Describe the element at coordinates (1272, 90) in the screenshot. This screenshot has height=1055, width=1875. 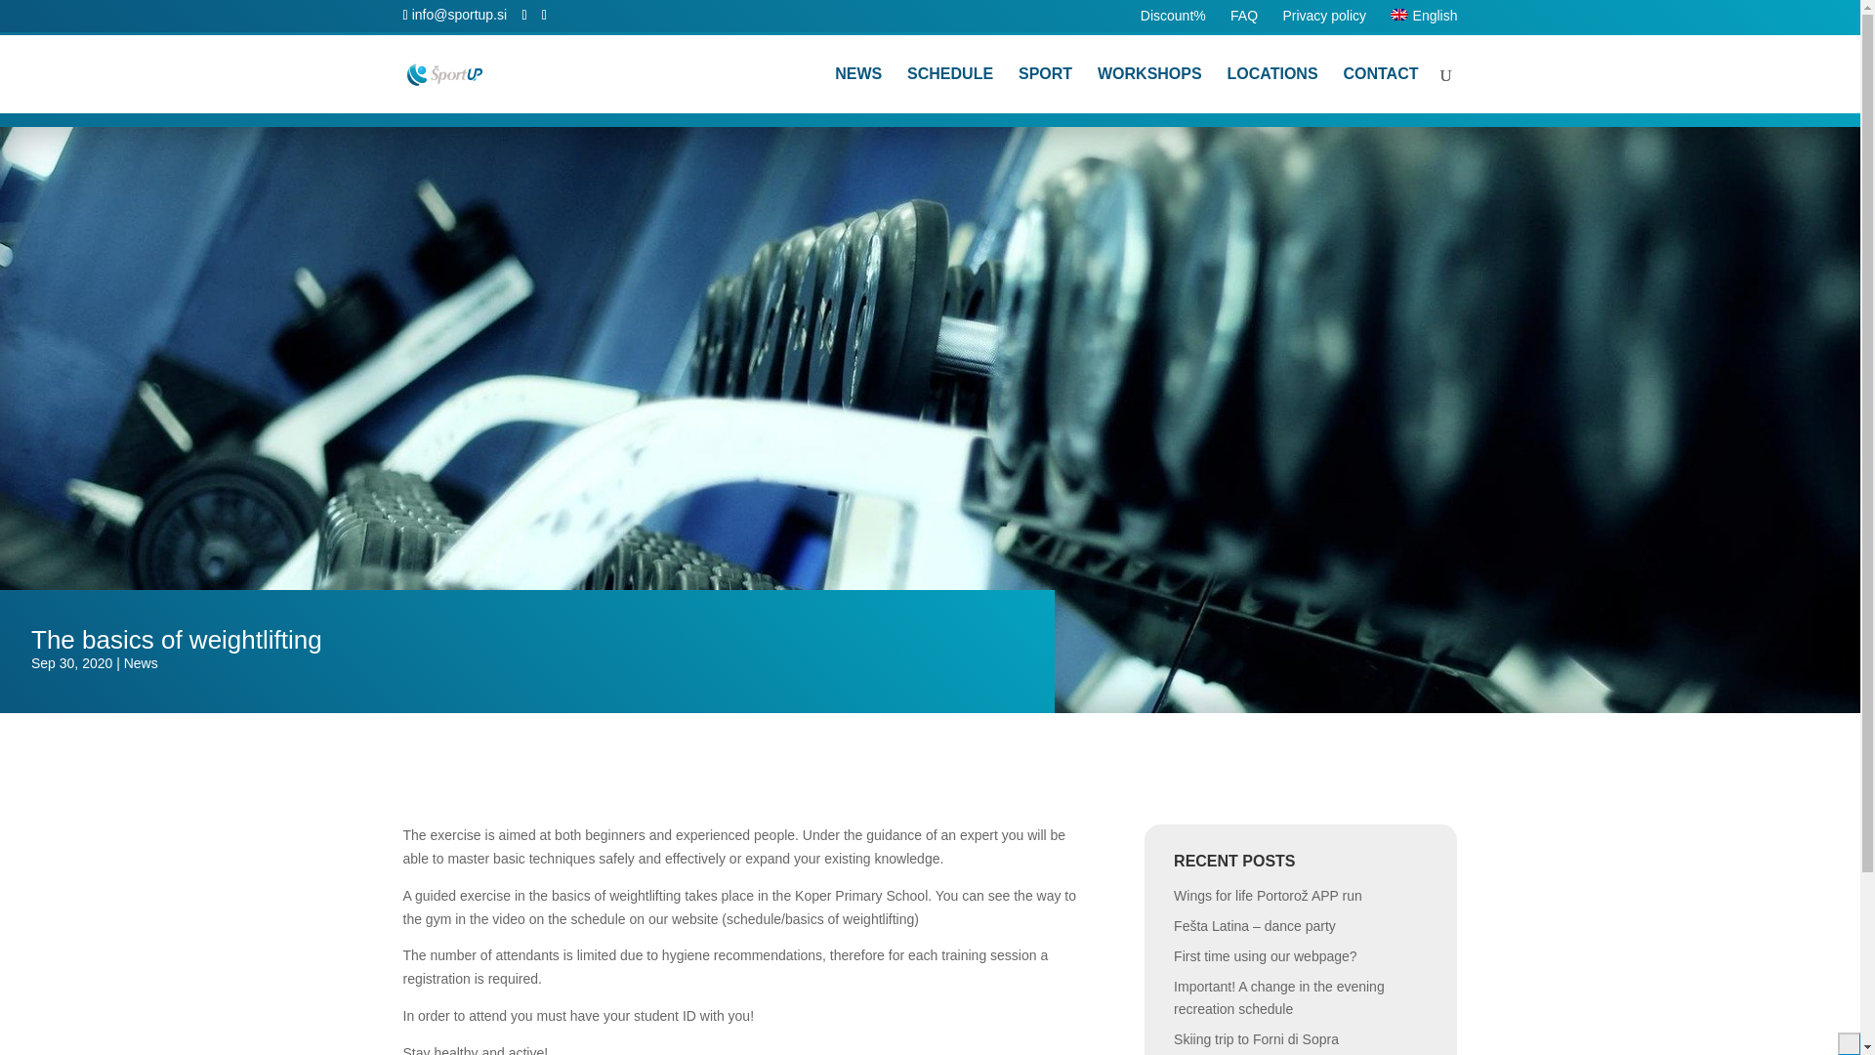
I see `LOCATIONS` at that location.